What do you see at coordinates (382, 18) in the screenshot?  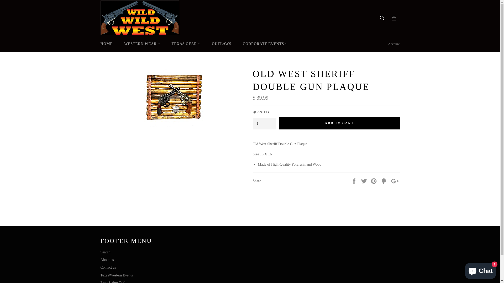 I see `Search` at bounding box center [382, 18].